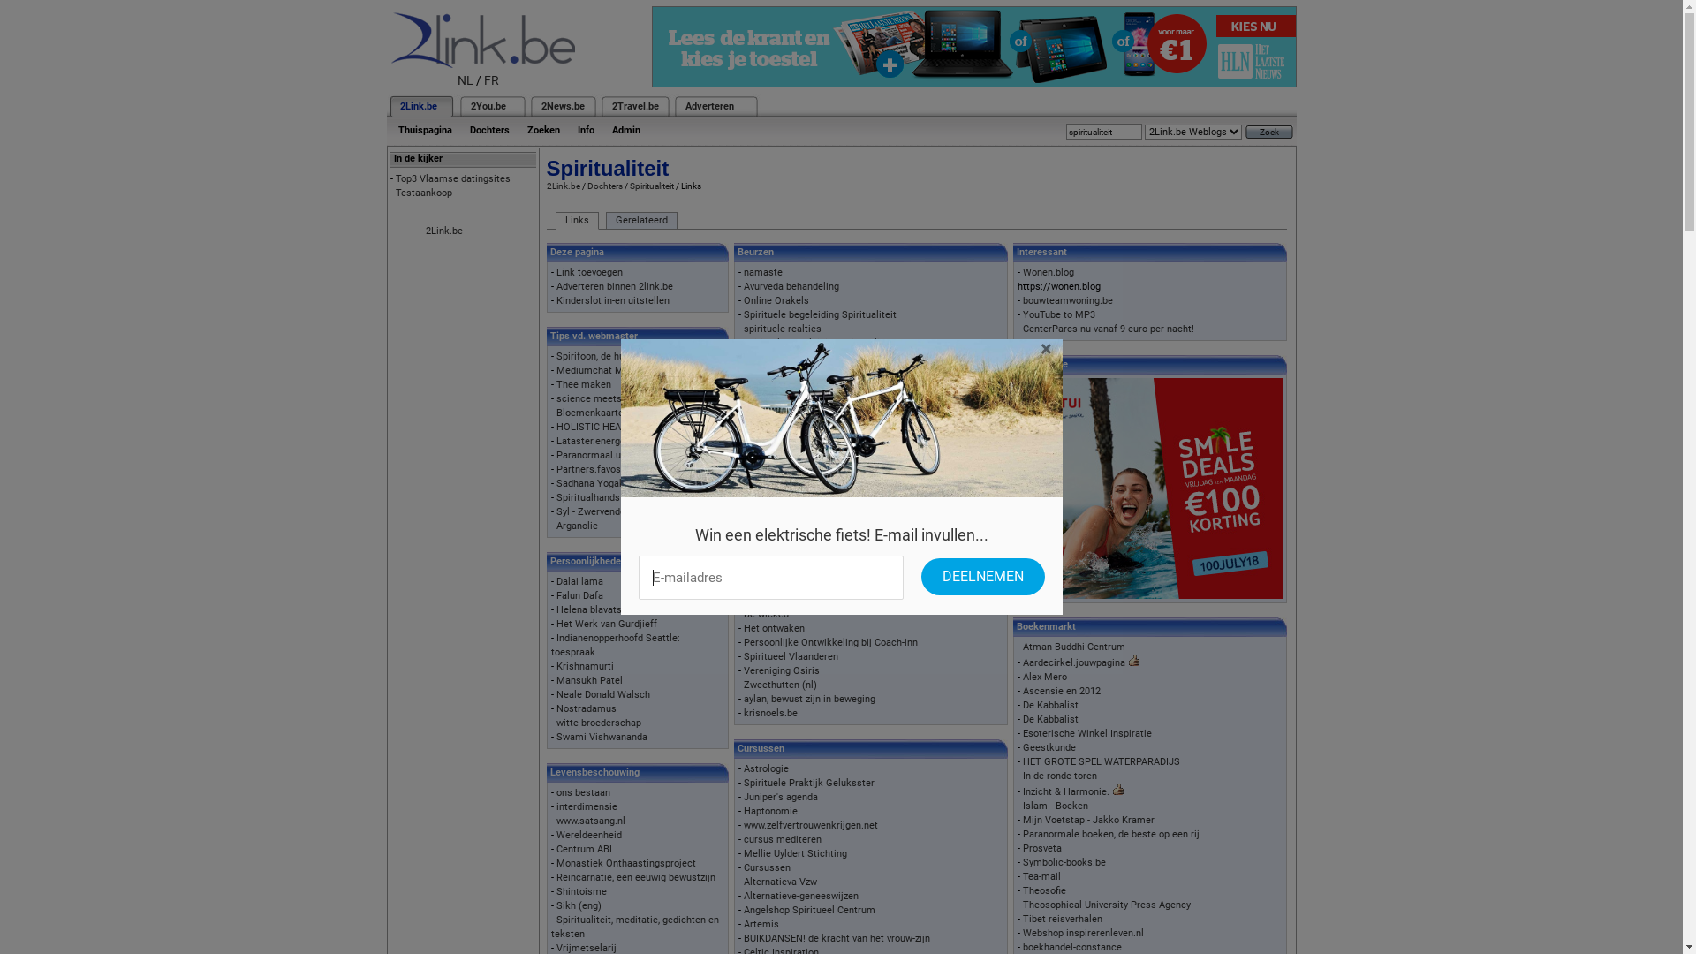 The width and height of the screenshot is (1696, 954). Describe the element at coordinates (588, 470) in the screenshot. I see `Partners.favos` at that location.